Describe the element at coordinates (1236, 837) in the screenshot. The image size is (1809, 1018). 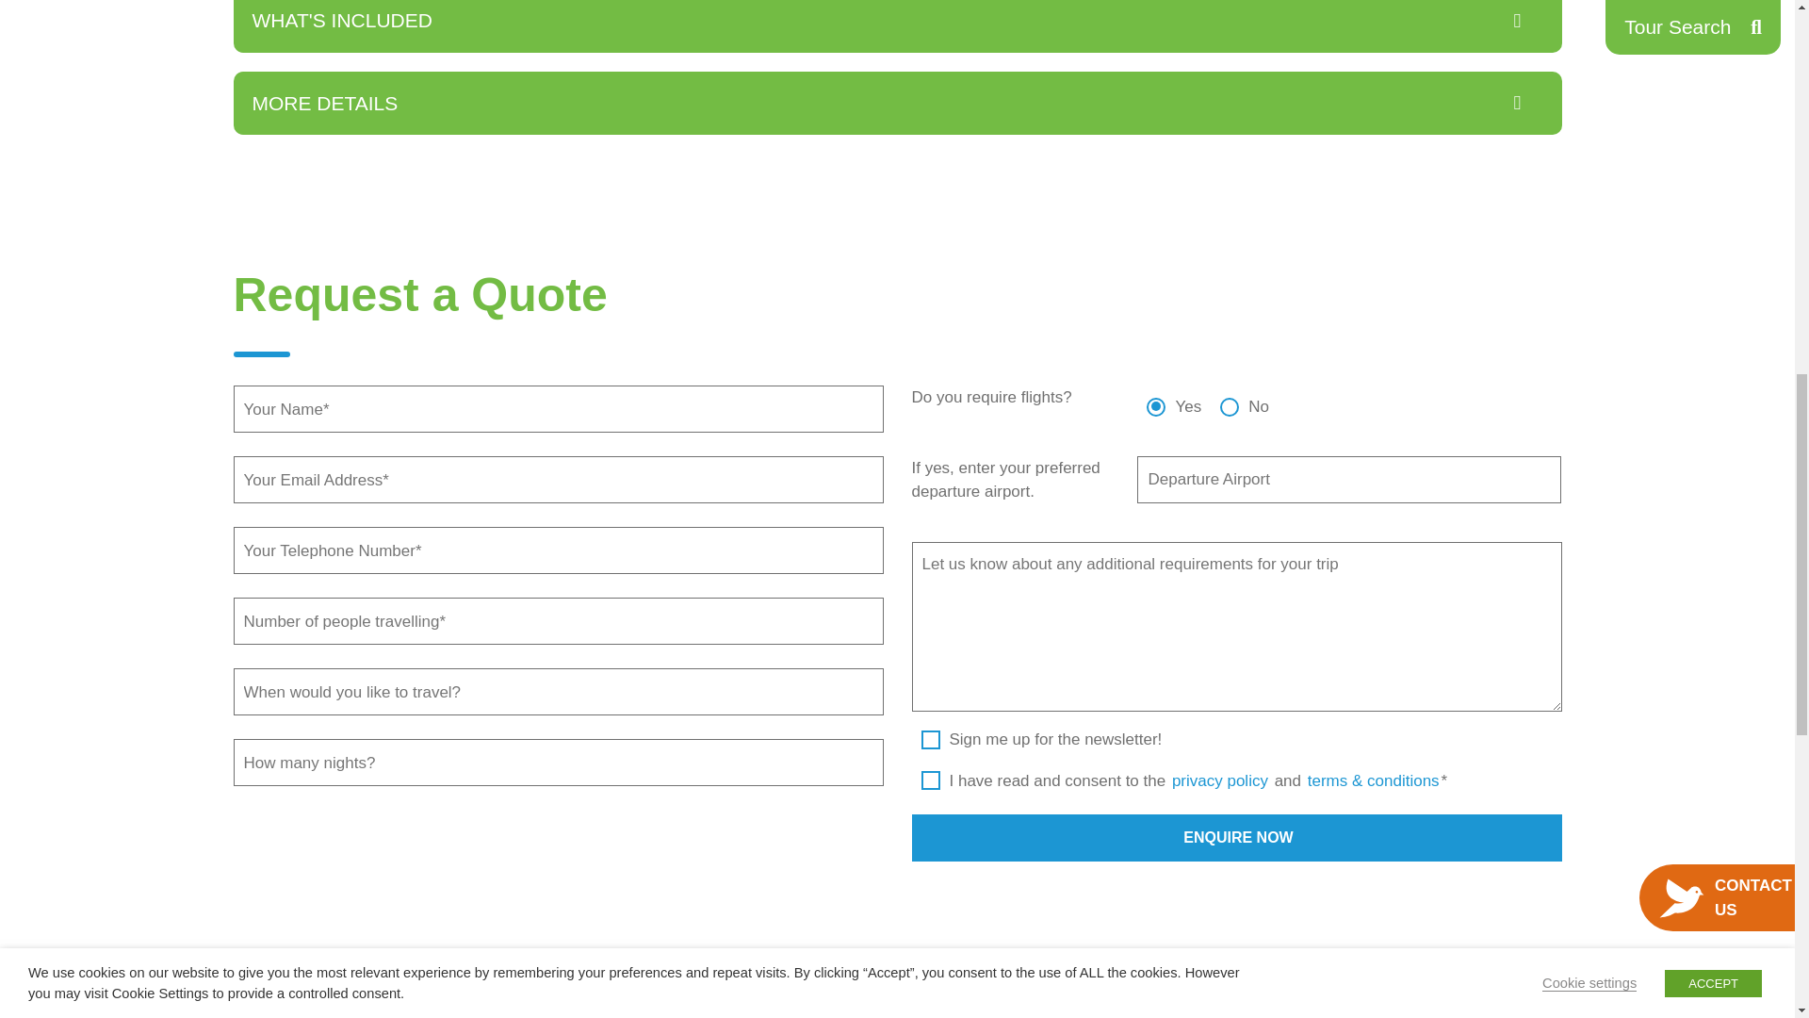
I see `Enquire Now` at that location.